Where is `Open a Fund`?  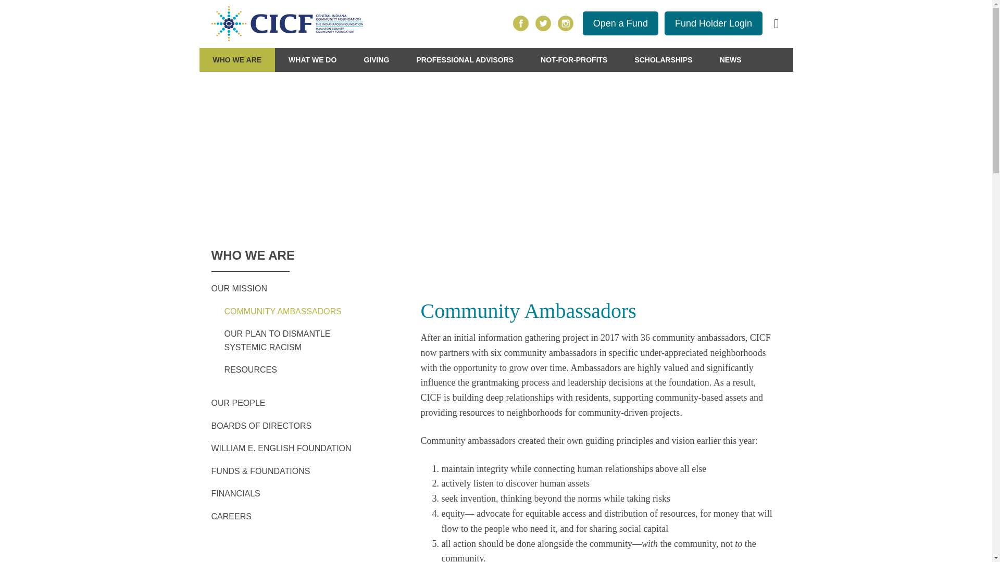
Open a Fund is located at coordinates (620, 23).